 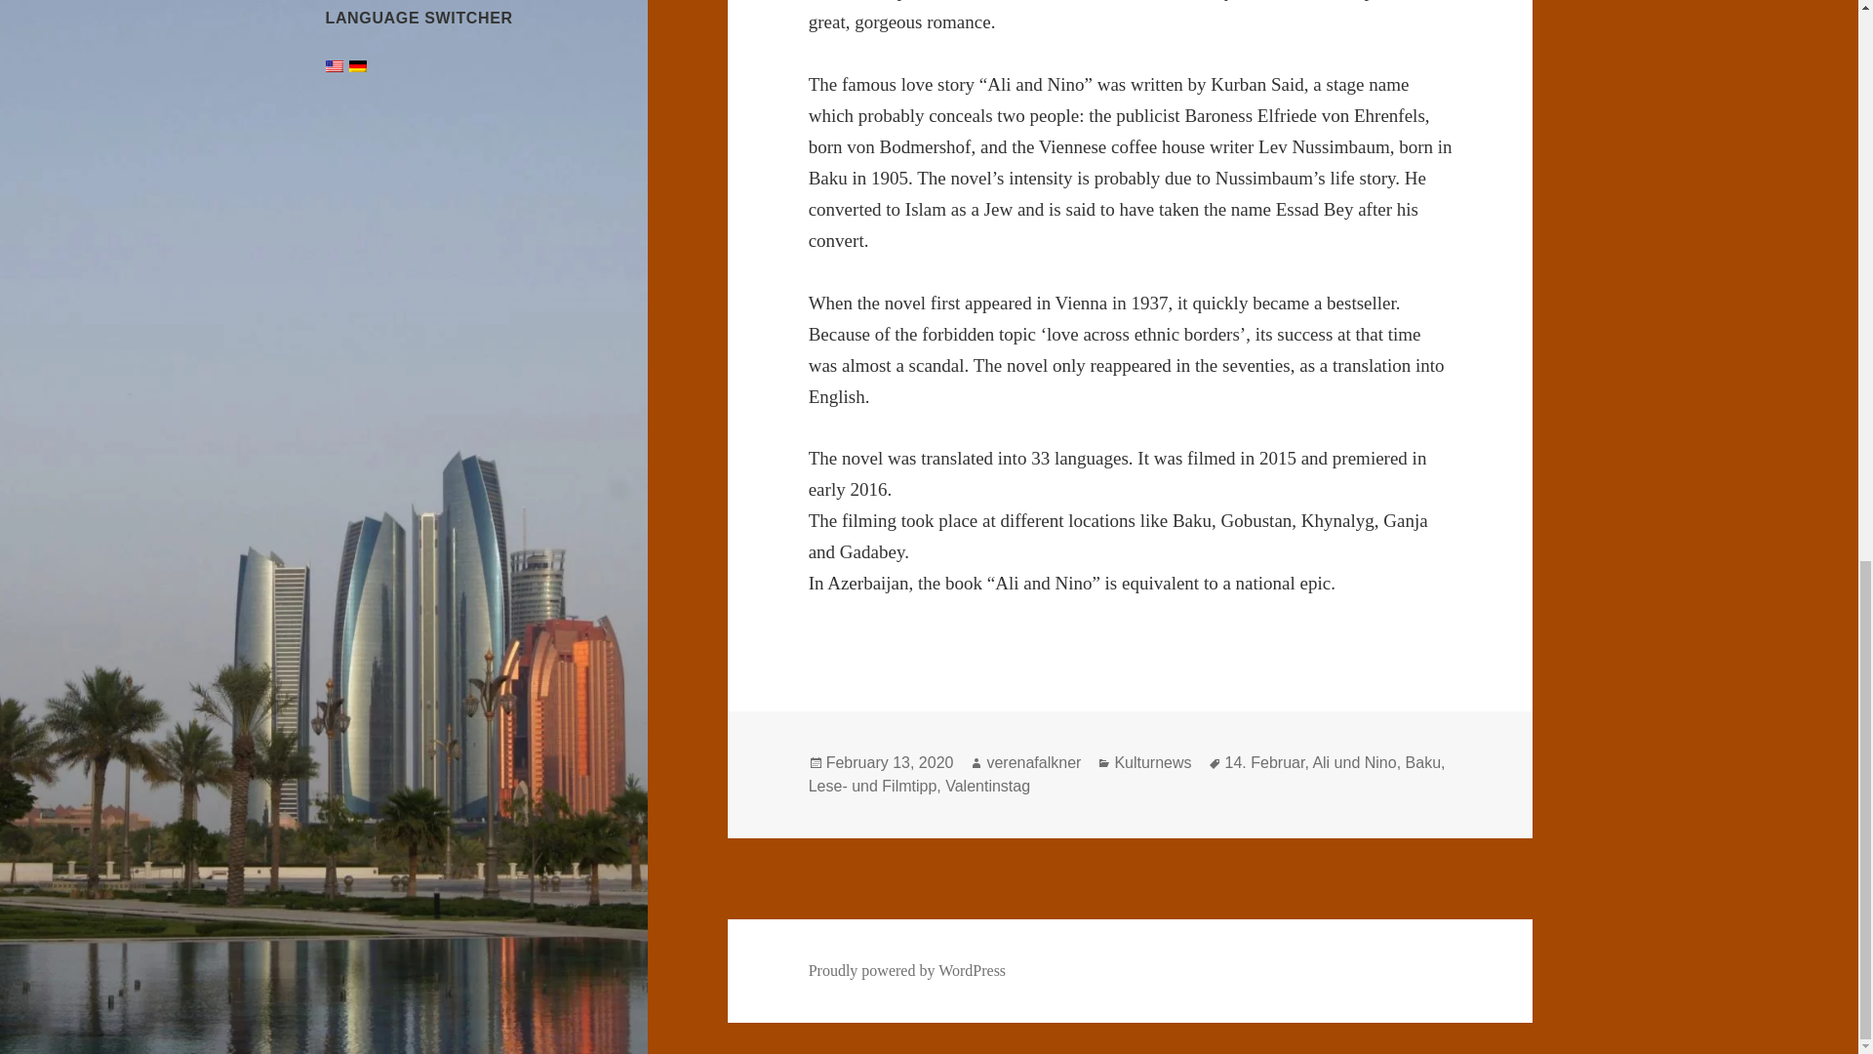 I want to click on Valentinstag, so click(x=987, y=787).